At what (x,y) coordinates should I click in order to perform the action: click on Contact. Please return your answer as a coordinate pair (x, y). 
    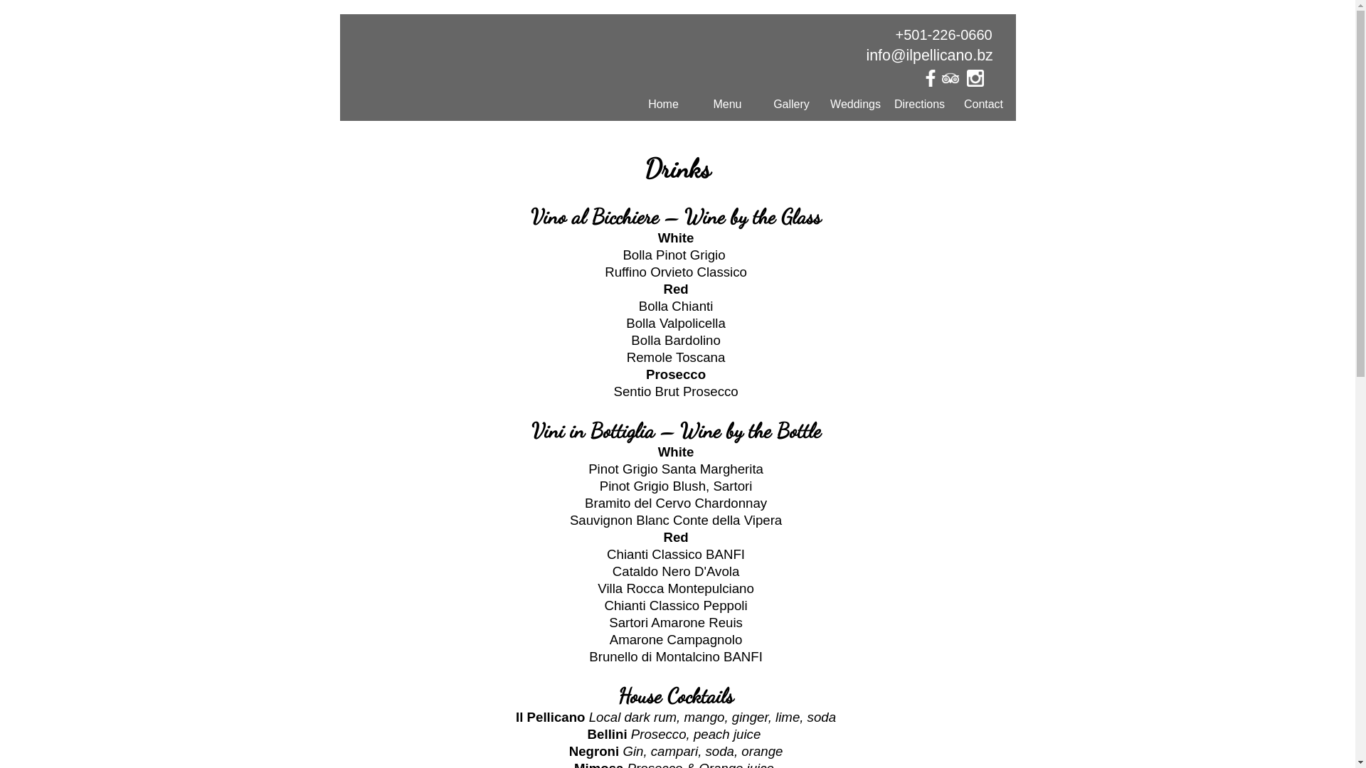
    Looking at the image, I should click on (984, 104).